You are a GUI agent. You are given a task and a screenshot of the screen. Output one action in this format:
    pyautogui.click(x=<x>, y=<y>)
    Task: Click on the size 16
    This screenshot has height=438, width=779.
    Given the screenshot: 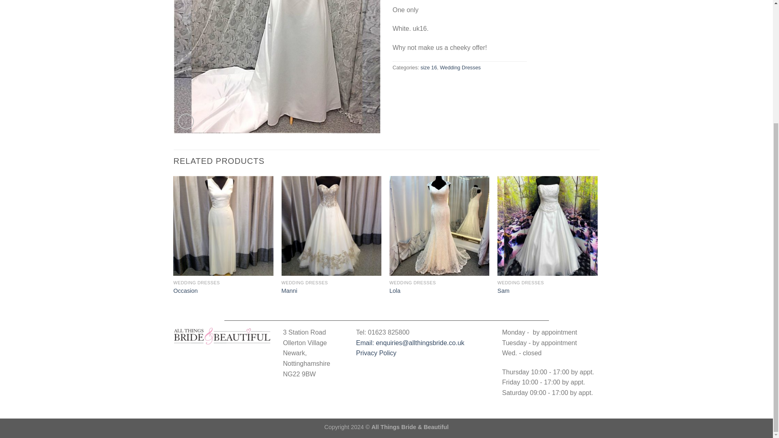 What is the action you would take?
    pyautogui.click(x=428, y=67)
    